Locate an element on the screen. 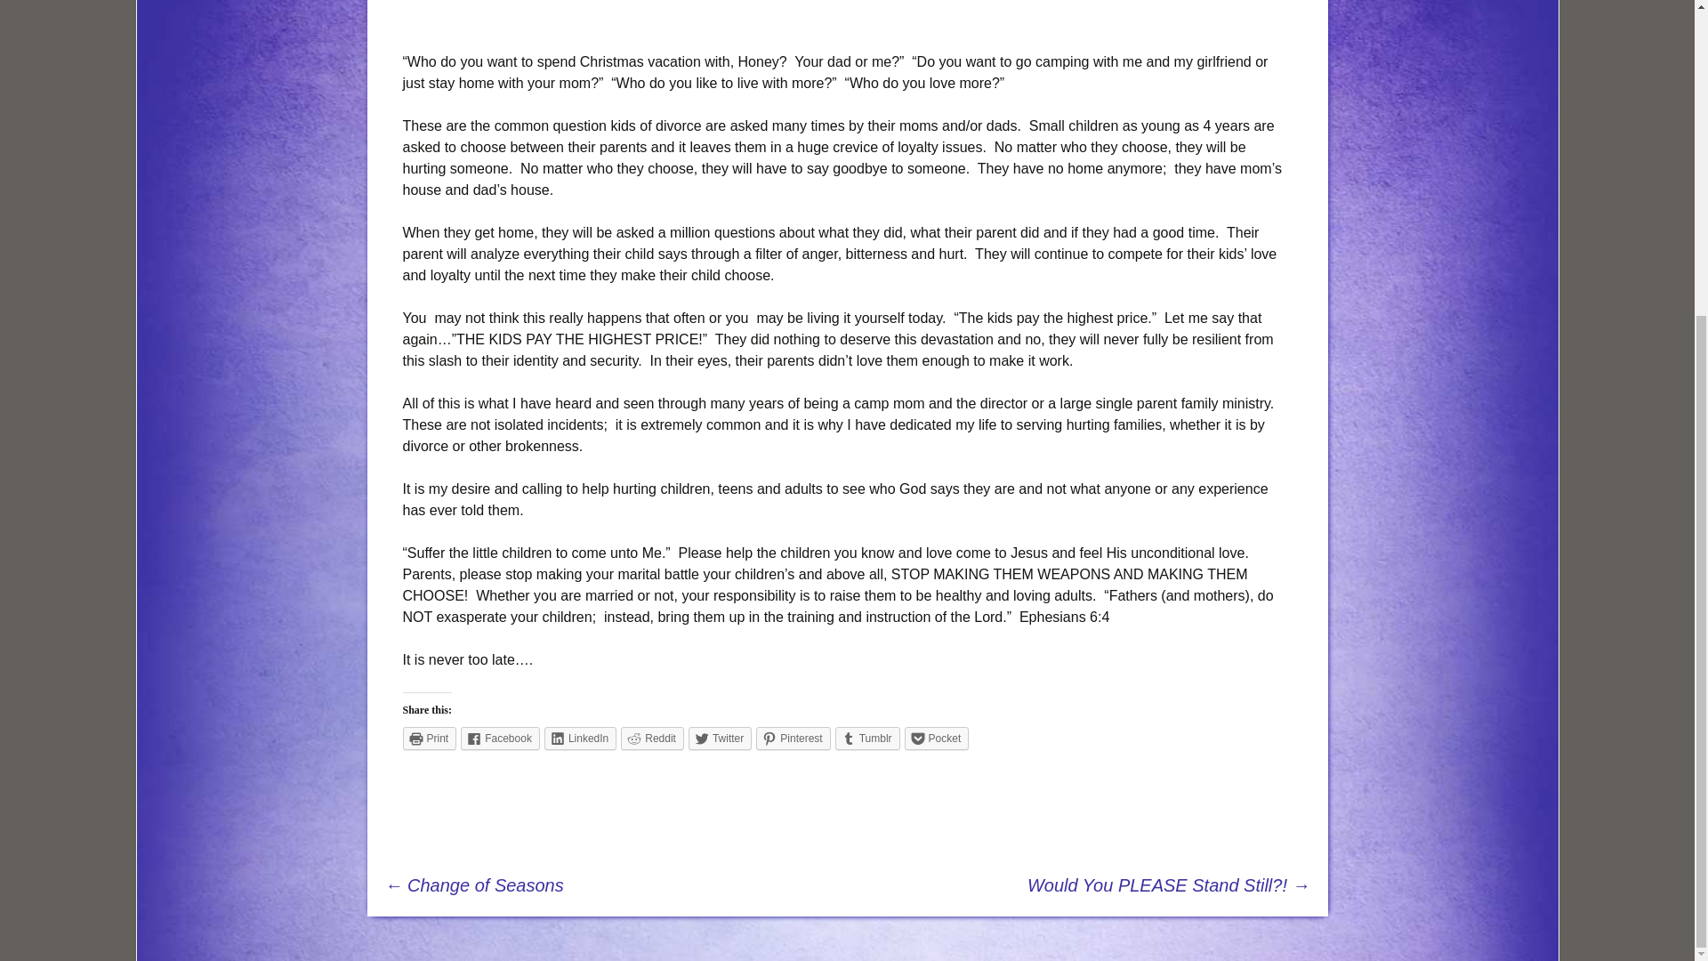  Tumblr is located at coordinates (866, 739).